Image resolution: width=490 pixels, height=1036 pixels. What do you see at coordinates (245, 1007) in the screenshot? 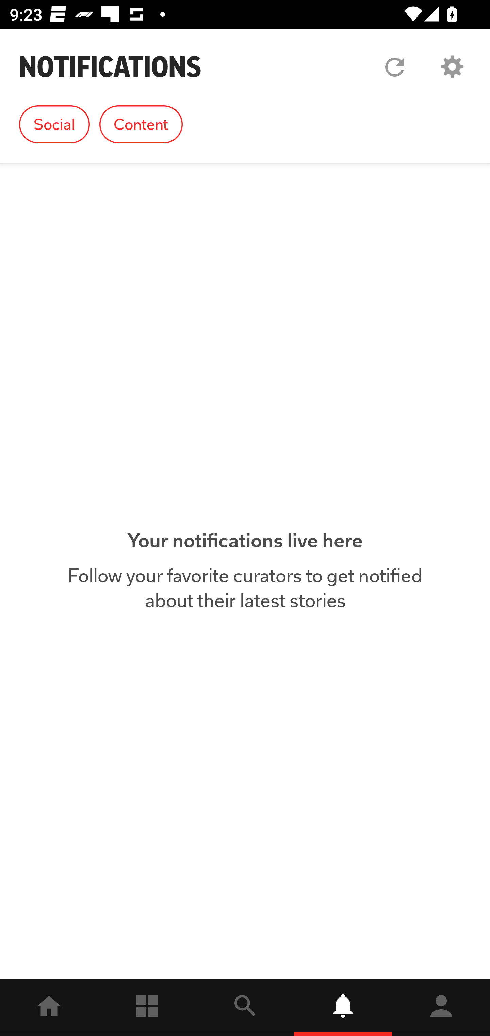
I see `explore` at bounding box center [245, 1007].